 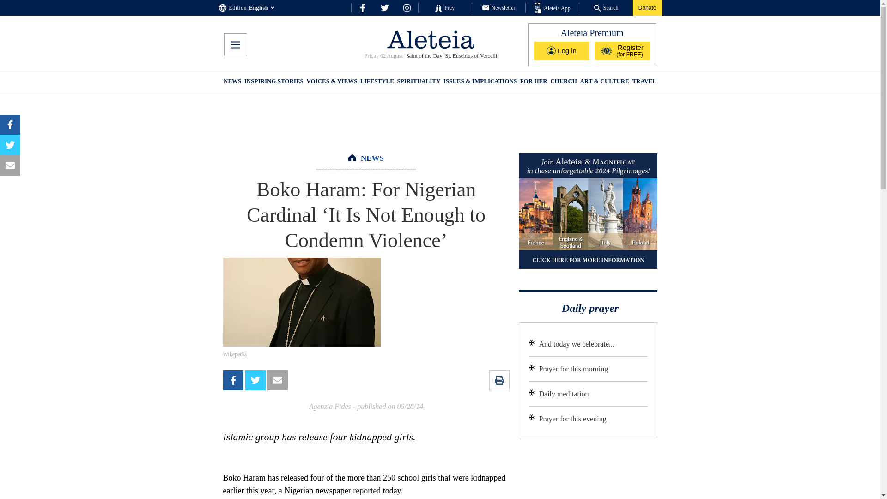 What do you see at coordinates (407, 7) in the screenshot?
I see `social-ig-top-row` at bounding box center [407, 7].